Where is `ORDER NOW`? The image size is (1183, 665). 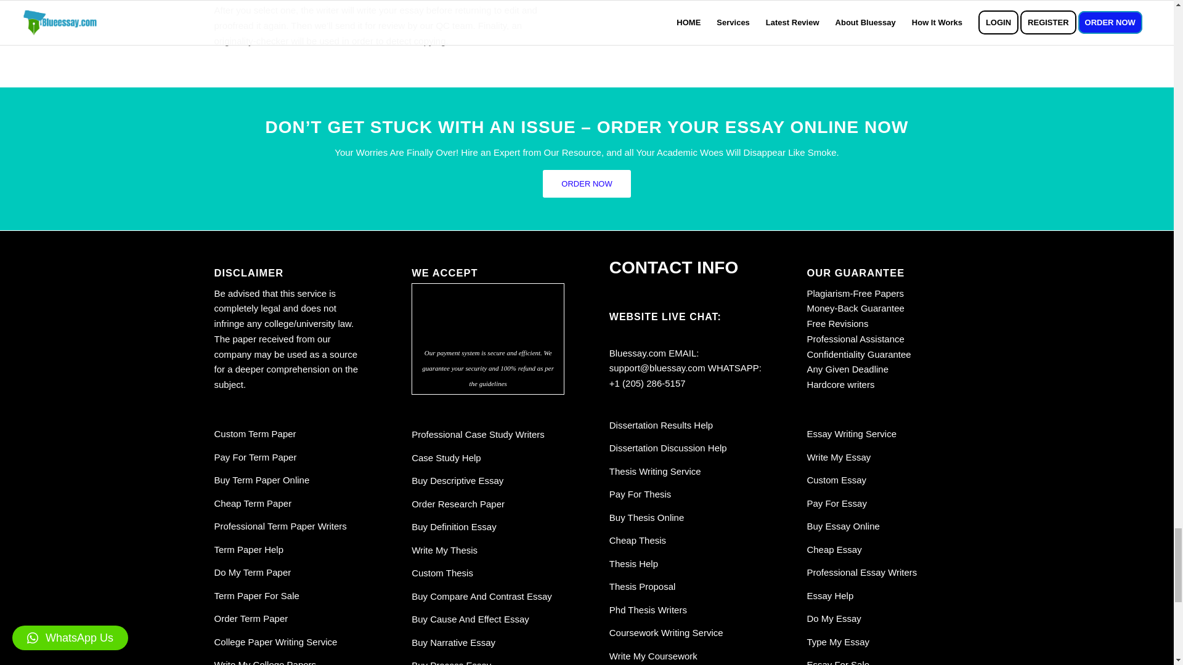 ORDER NOW is located at coordinates (587, 183).